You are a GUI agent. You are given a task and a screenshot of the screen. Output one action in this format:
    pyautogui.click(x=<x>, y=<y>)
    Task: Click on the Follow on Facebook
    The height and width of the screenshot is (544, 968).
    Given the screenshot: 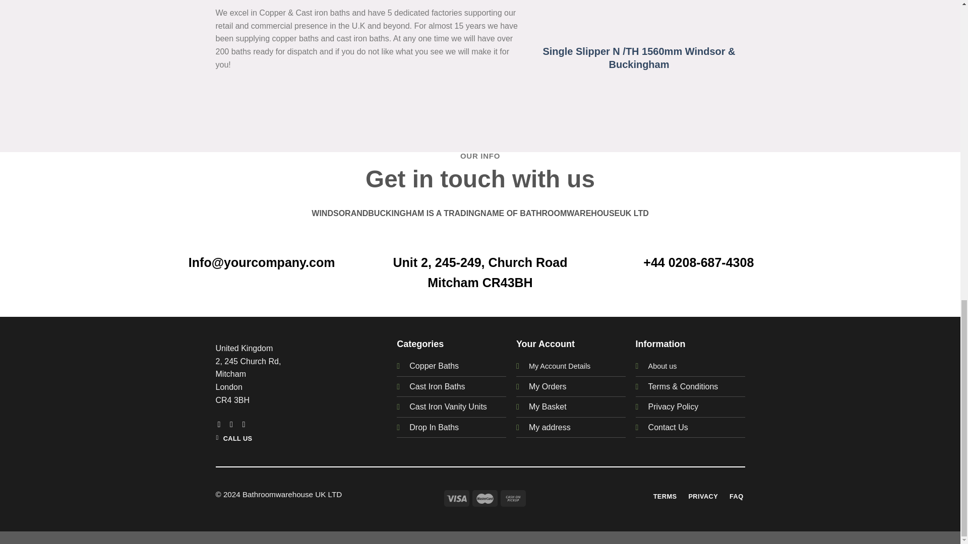 What is the action you would take?
    pyautogui.click(x=222, y=424)
    